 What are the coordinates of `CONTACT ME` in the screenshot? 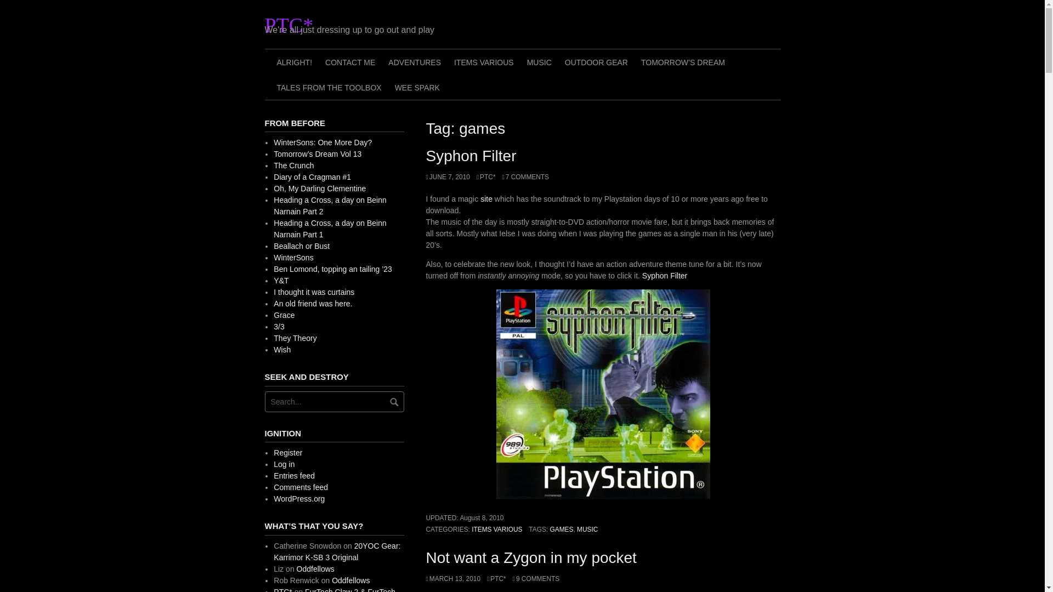 It's located at (350, 61).